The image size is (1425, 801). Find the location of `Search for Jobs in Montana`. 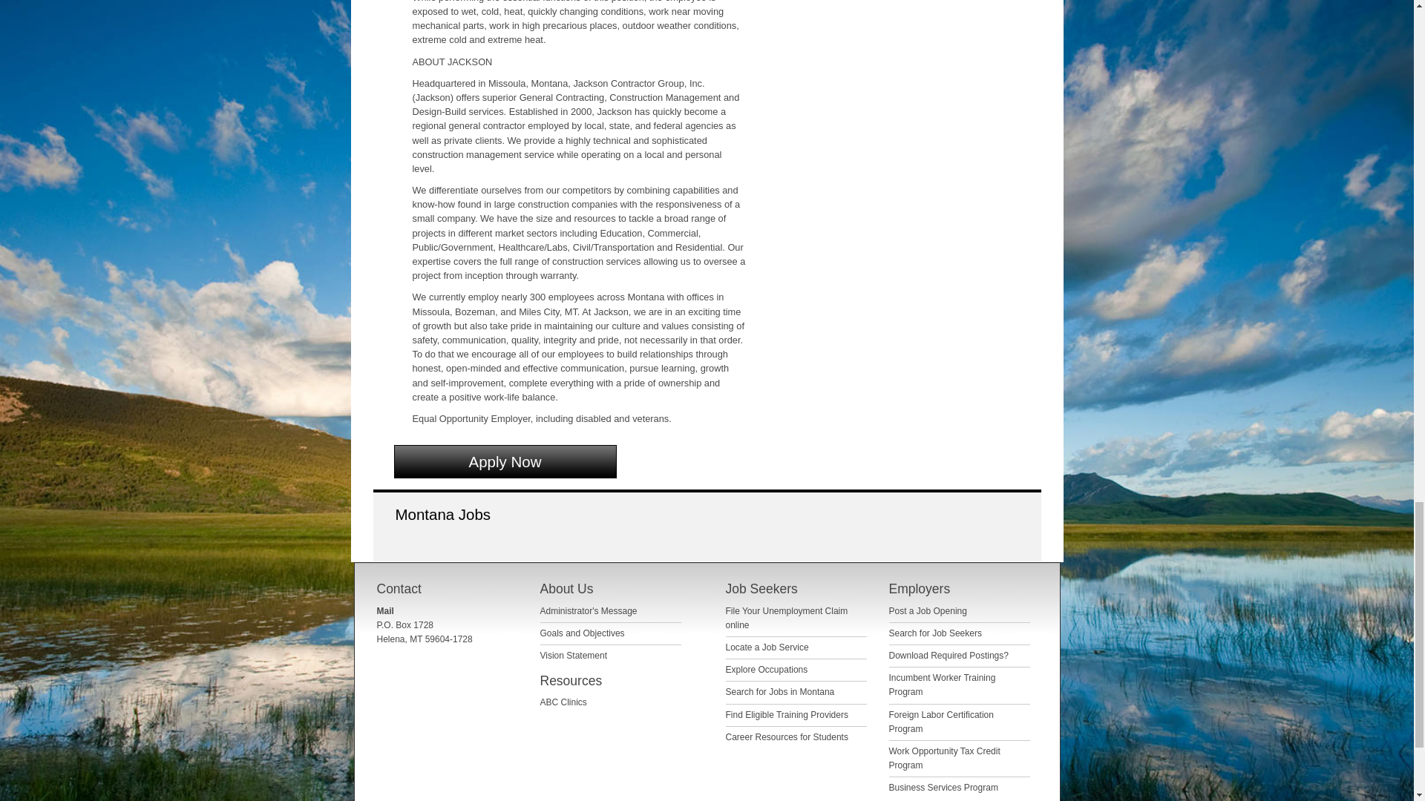

Search for Jobs in Montana is located at coordinates (780, 691).